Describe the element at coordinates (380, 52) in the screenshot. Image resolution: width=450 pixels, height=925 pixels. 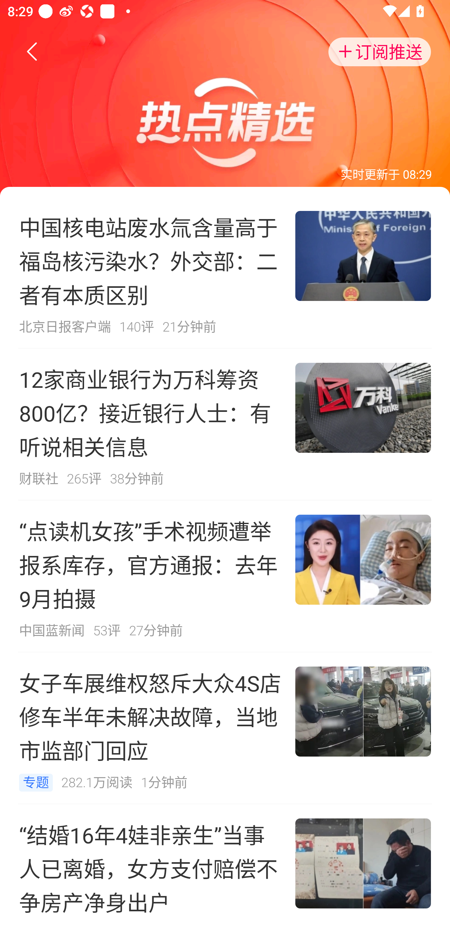
I see ` 订阅推送` at that location.